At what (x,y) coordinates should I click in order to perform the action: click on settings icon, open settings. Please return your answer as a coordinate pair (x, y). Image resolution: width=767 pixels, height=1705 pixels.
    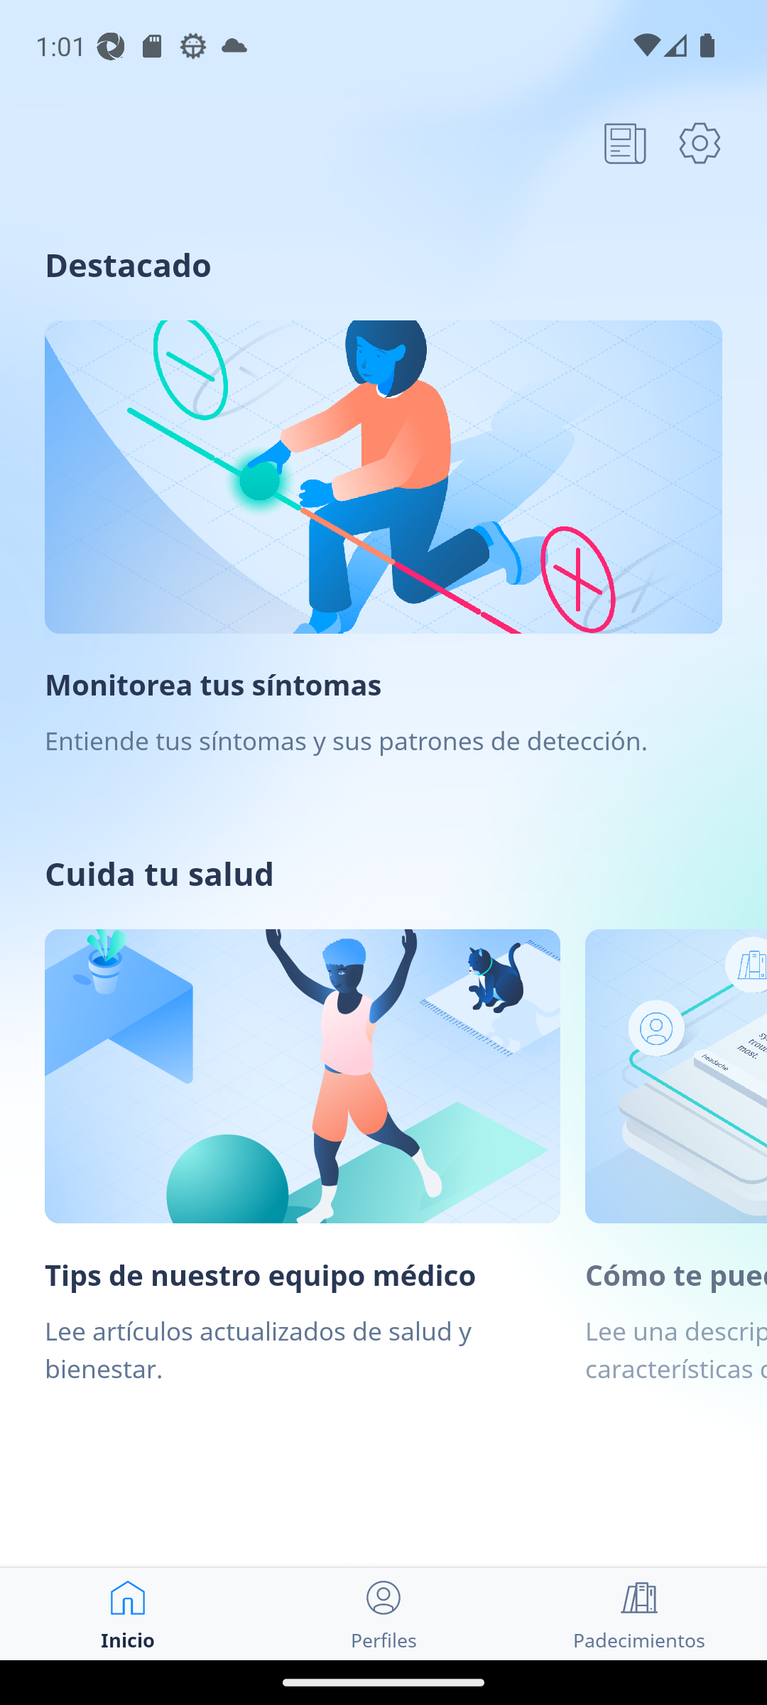
    Looking at the image, I should click on (700, 143).